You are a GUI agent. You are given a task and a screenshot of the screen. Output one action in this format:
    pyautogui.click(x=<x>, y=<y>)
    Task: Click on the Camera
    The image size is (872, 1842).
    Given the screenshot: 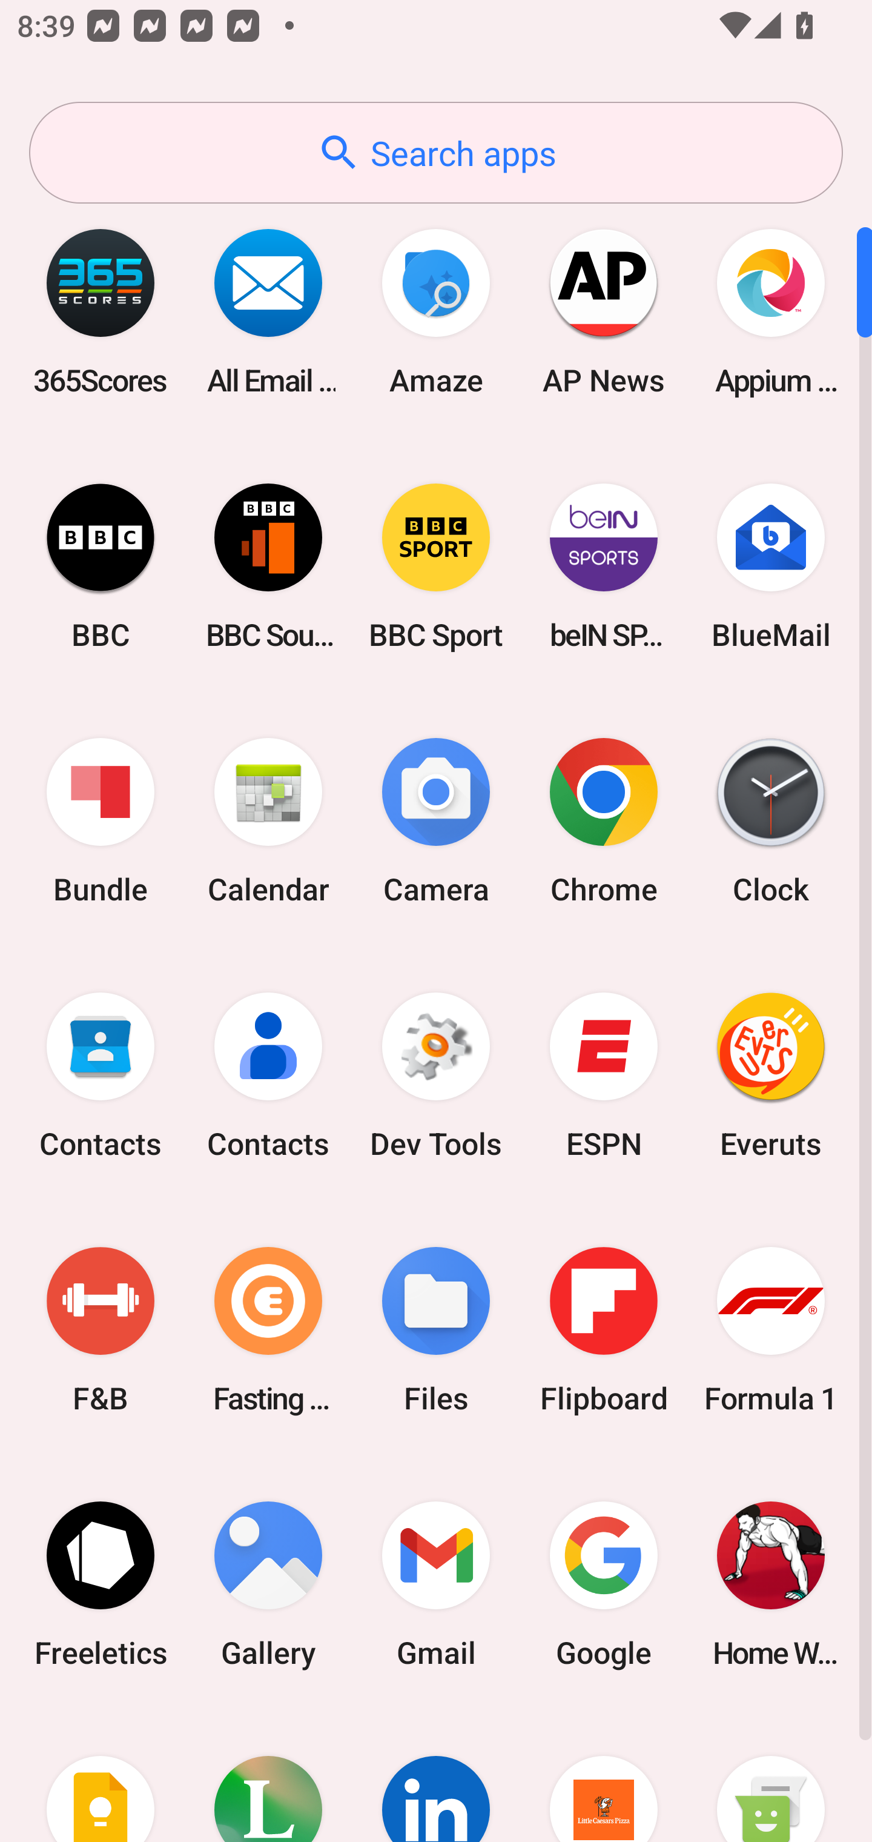 What is the action you would take?
    pyautogui.click(x=436, y=822)
    